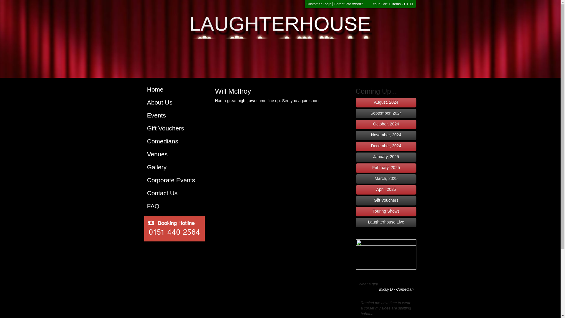 This screenshot has height=318, width=565. Describe the element at coordinates (386, 124) in the screenshot. I see `October, 2024` at that location.